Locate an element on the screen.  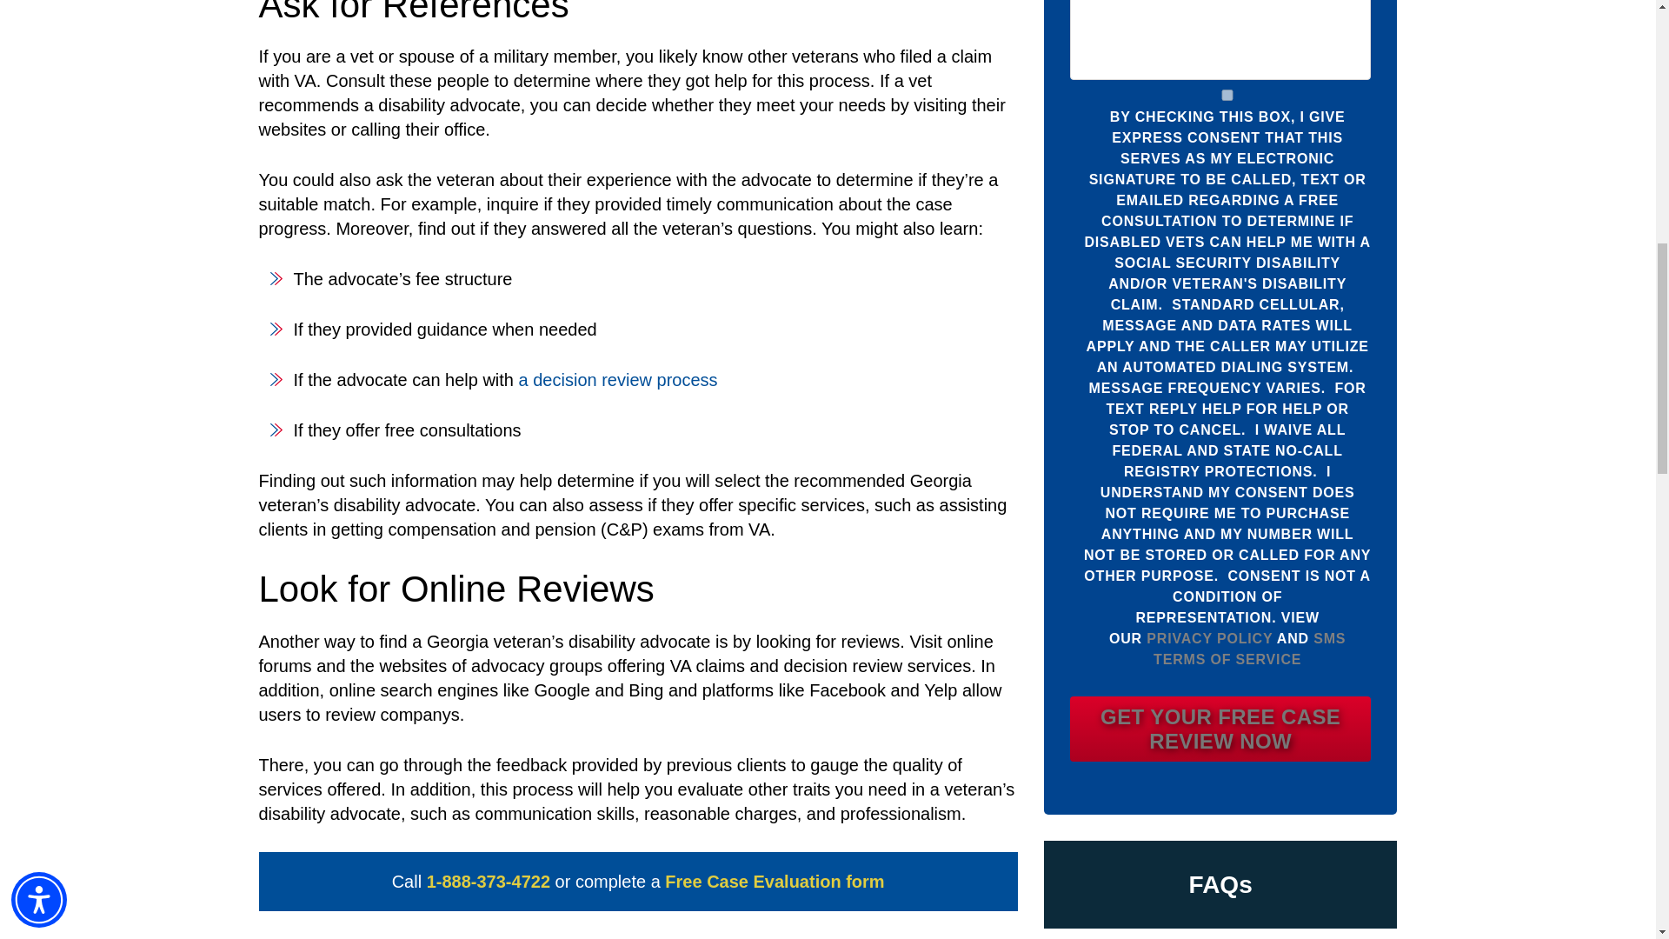
Are VA Benefits Taxable? is located at coordinates (1220, 934).